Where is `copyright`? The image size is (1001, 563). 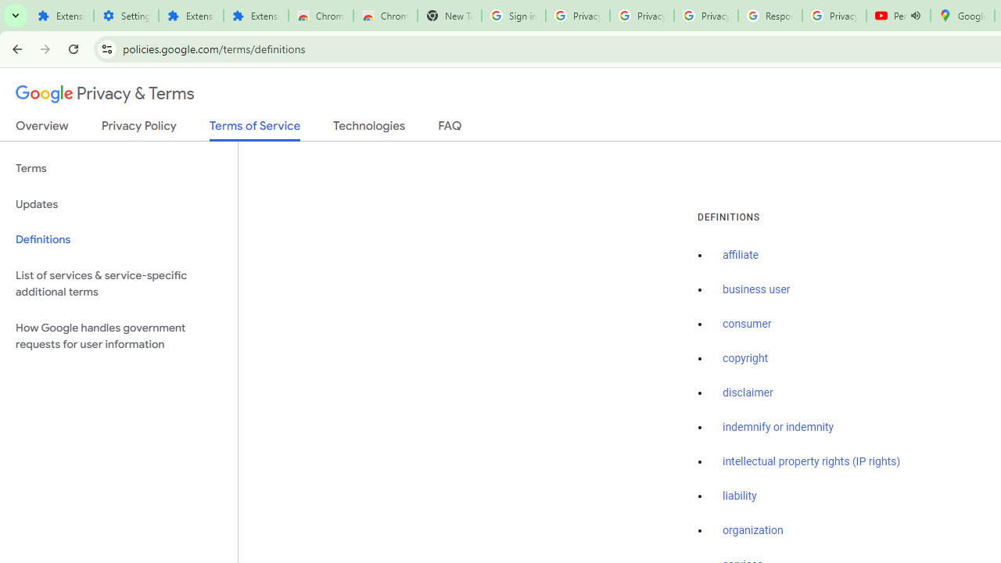 copyright is located at coordinates (744, 359).